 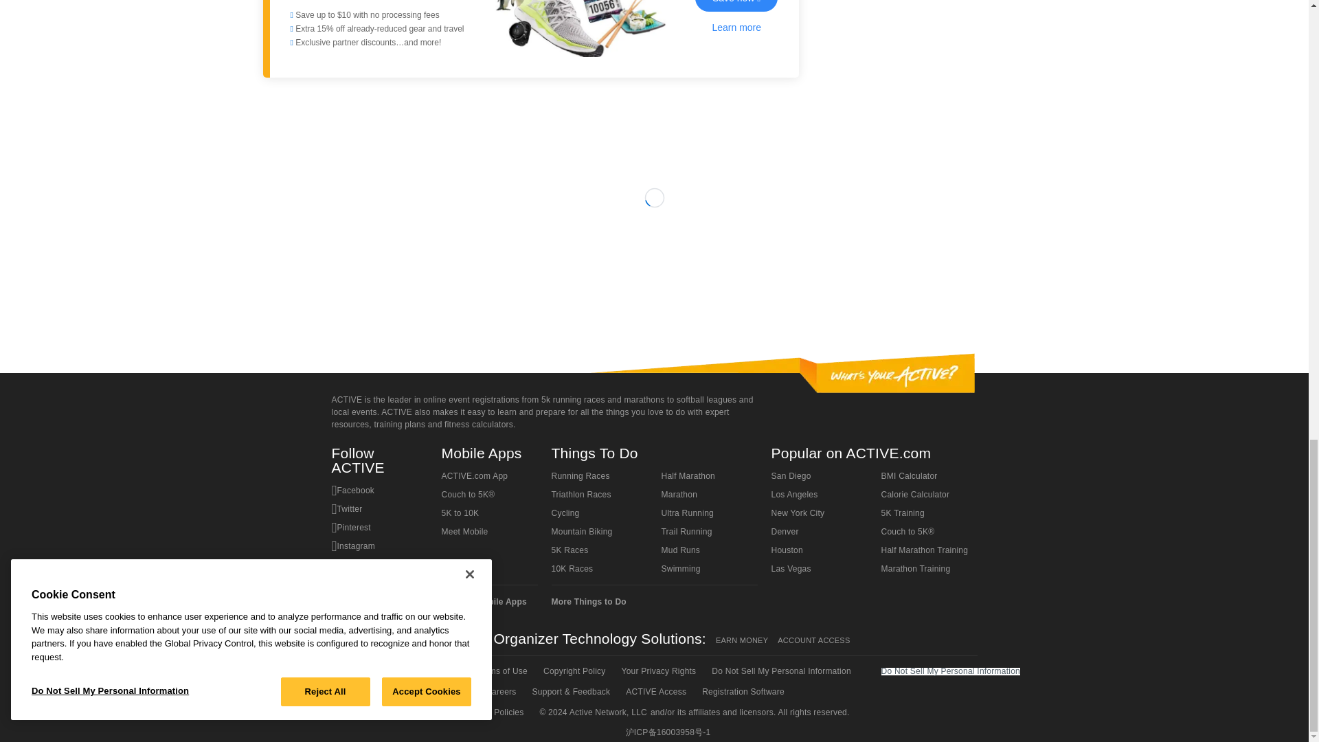 I want to click on Cookie Policy, so click(x=365, y=691).